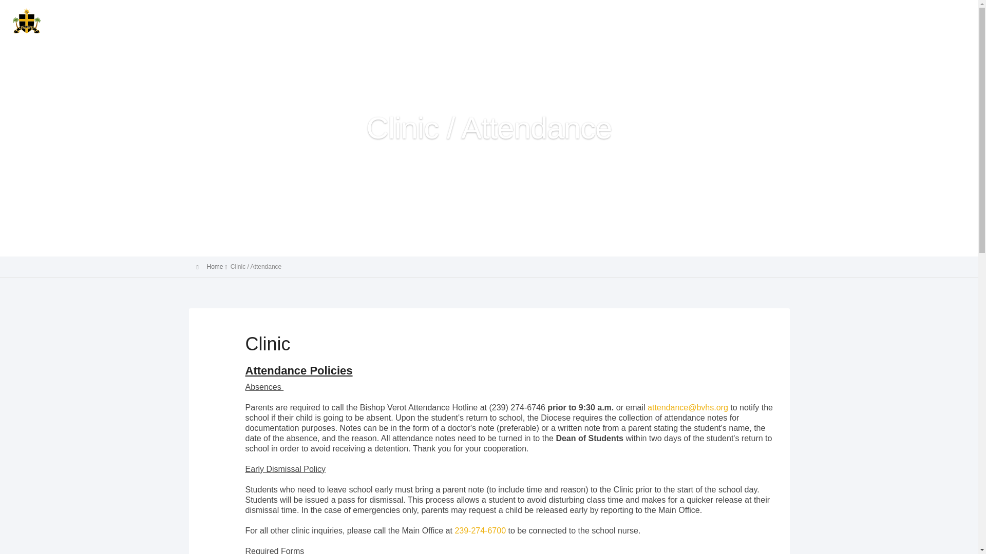 This screenshot has width=986, height=554. What do you see at coordinates (928, 18) in the screenshot?
I see `LOGIN` at bounding box center [928, 18].